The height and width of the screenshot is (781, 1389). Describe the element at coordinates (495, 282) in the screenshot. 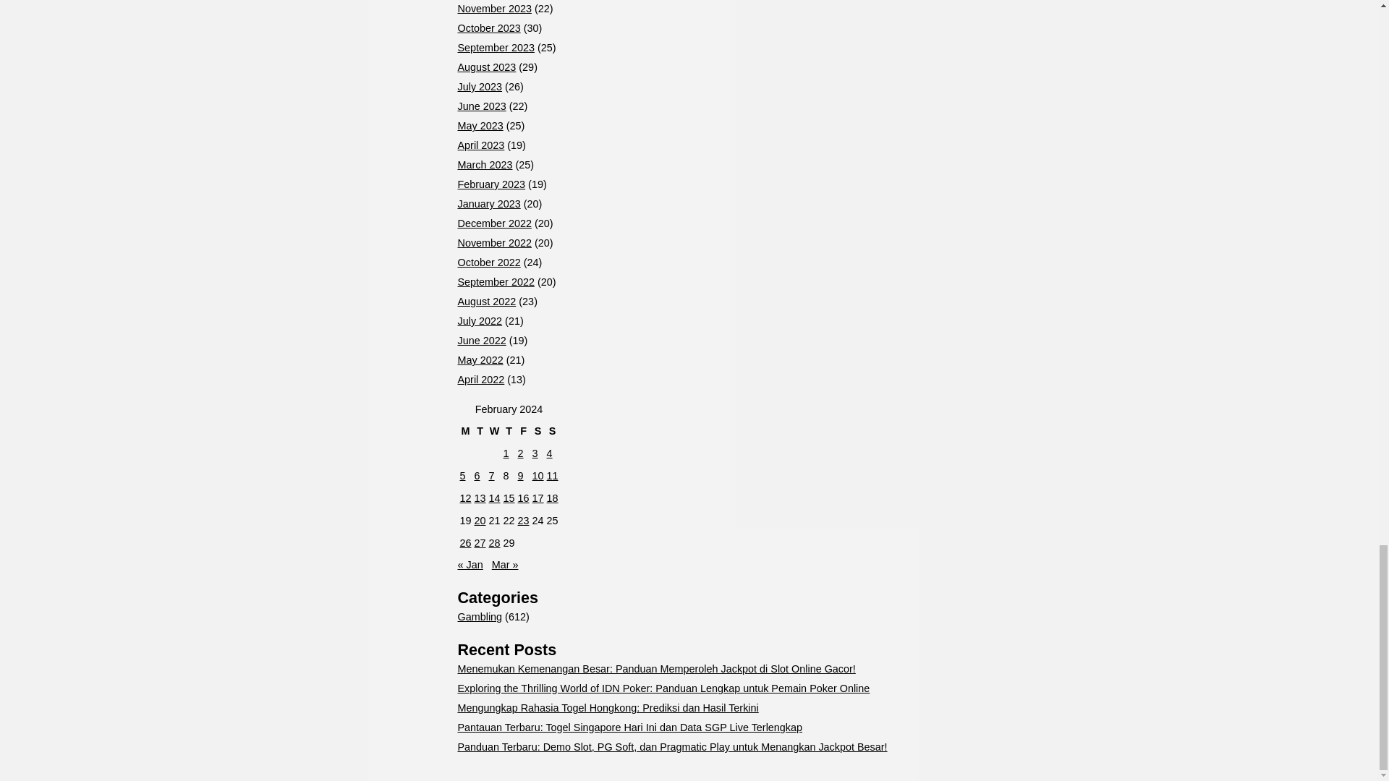

I see `September 2022` at that location.